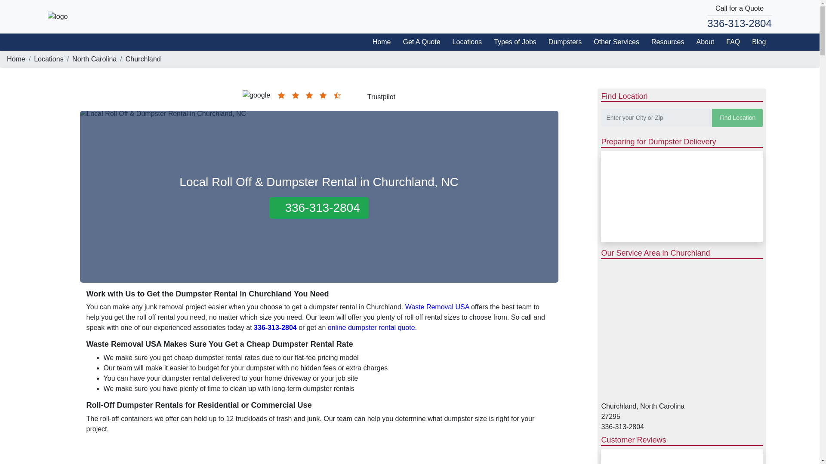 The height and width of the screenshot is (464, 826). I want to click on About, so click(702, 41).